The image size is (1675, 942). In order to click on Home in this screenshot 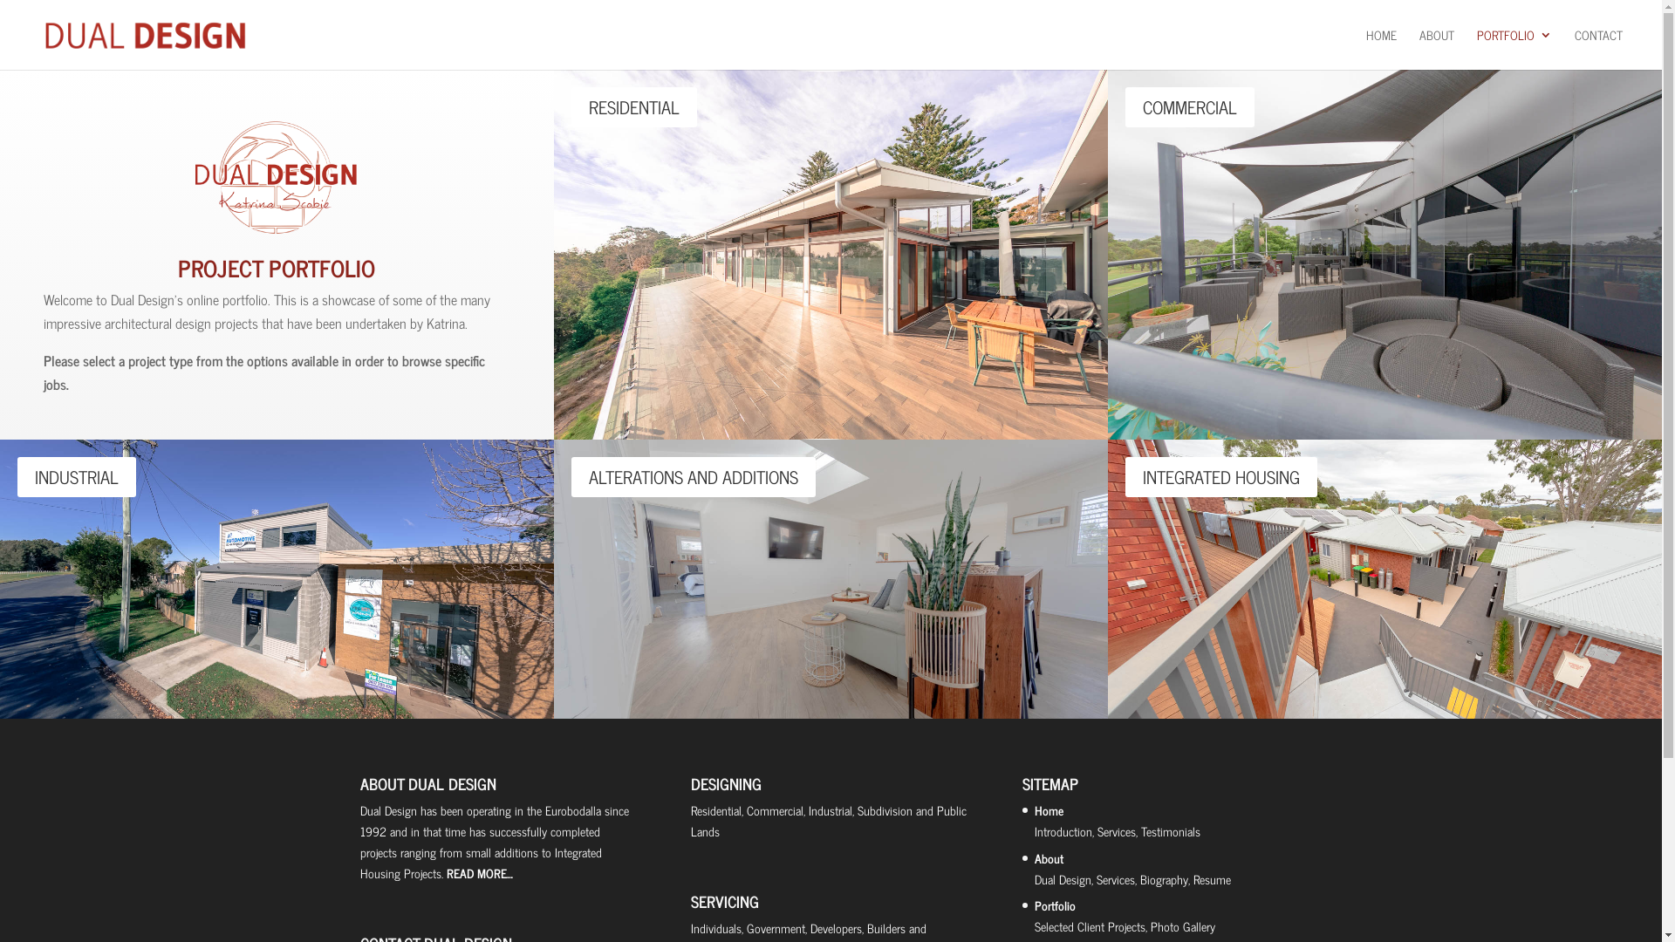, I will do `click(1049, 809)`.